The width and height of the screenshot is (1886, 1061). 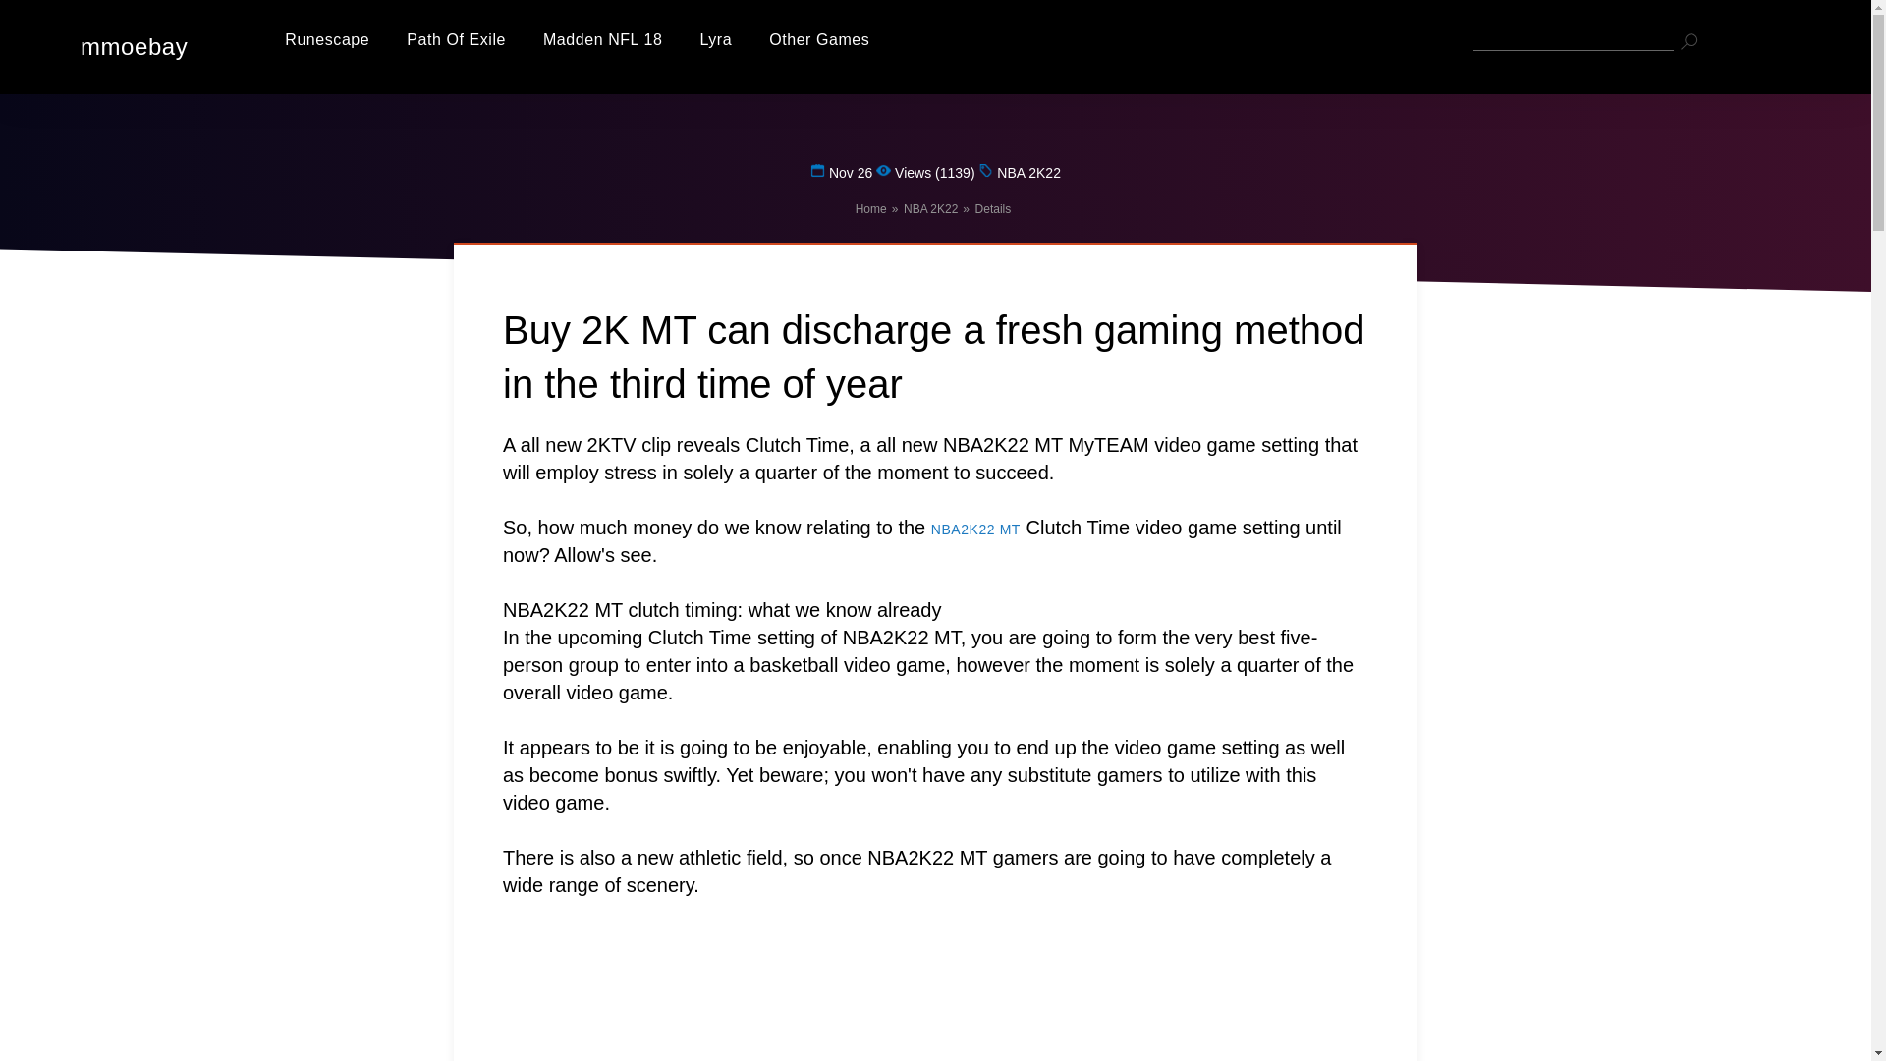 I want to click on Lyra, so click(x=715, y=39).